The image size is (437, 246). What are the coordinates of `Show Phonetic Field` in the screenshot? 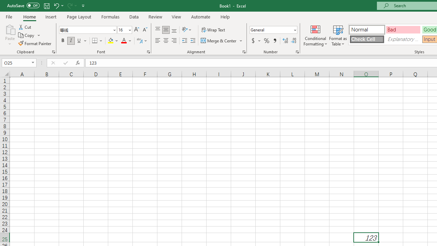 It's located at (139, 41).